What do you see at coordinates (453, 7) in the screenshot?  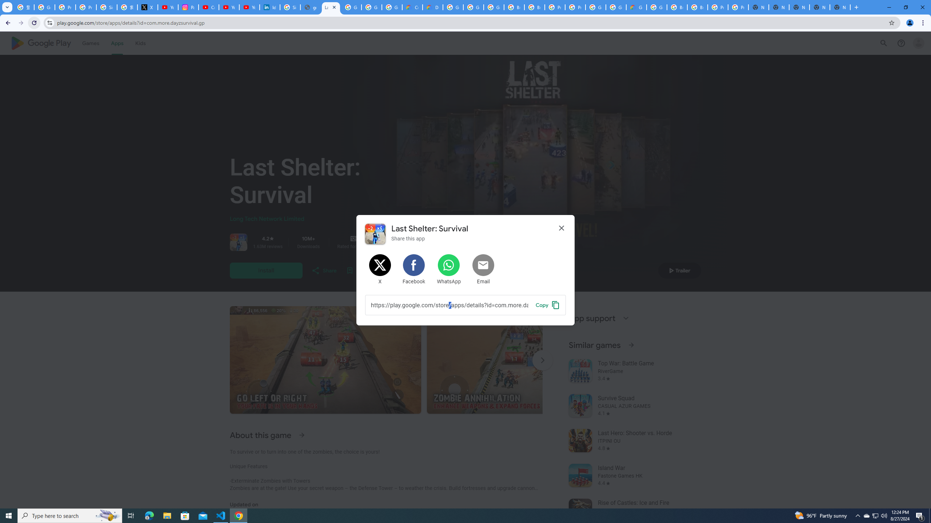 I see `Google Cloud Platform` at bounding box center [453, 7].